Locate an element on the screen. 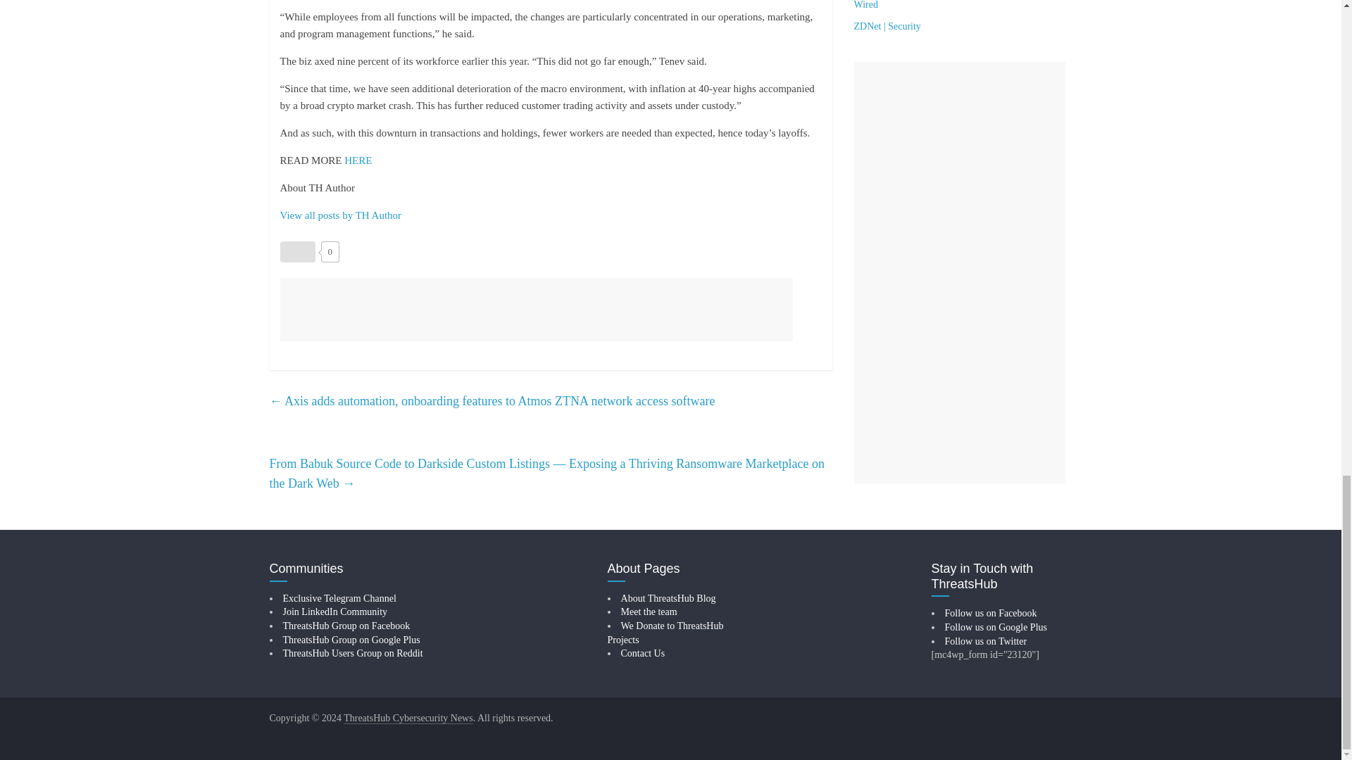 Image resolution: width=1352 pixels, height=760 pixels. A community for ThreatsHub Professionals is located at coordinates (335, 611).